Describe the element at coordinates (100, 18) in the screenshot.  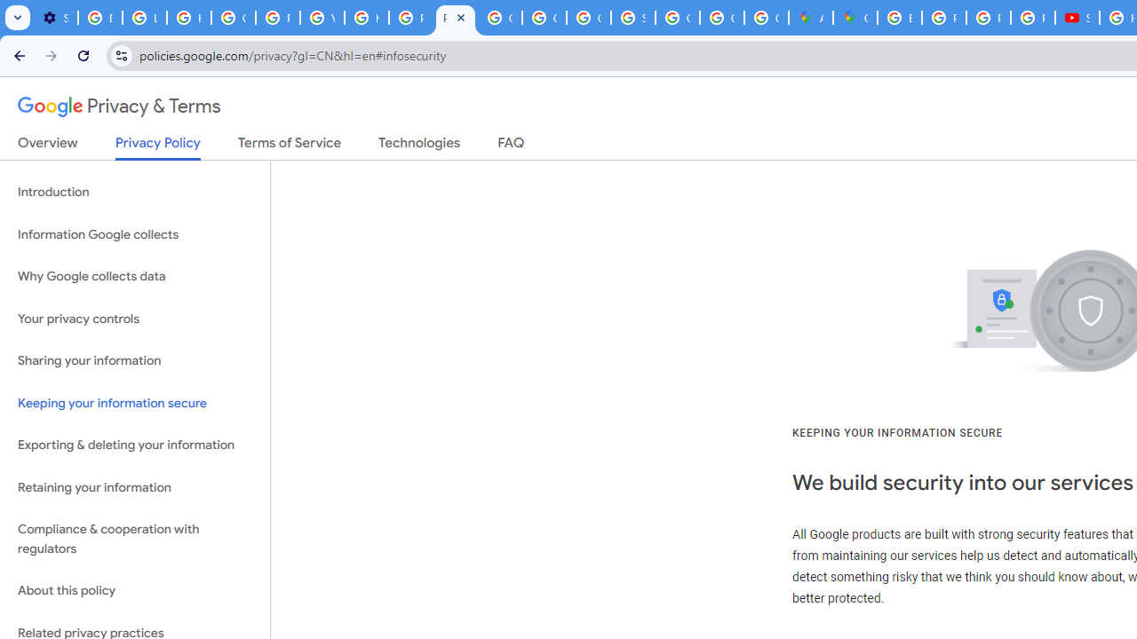
I see `Delete photos & videos - Computer - Google Photos Help` at that location.